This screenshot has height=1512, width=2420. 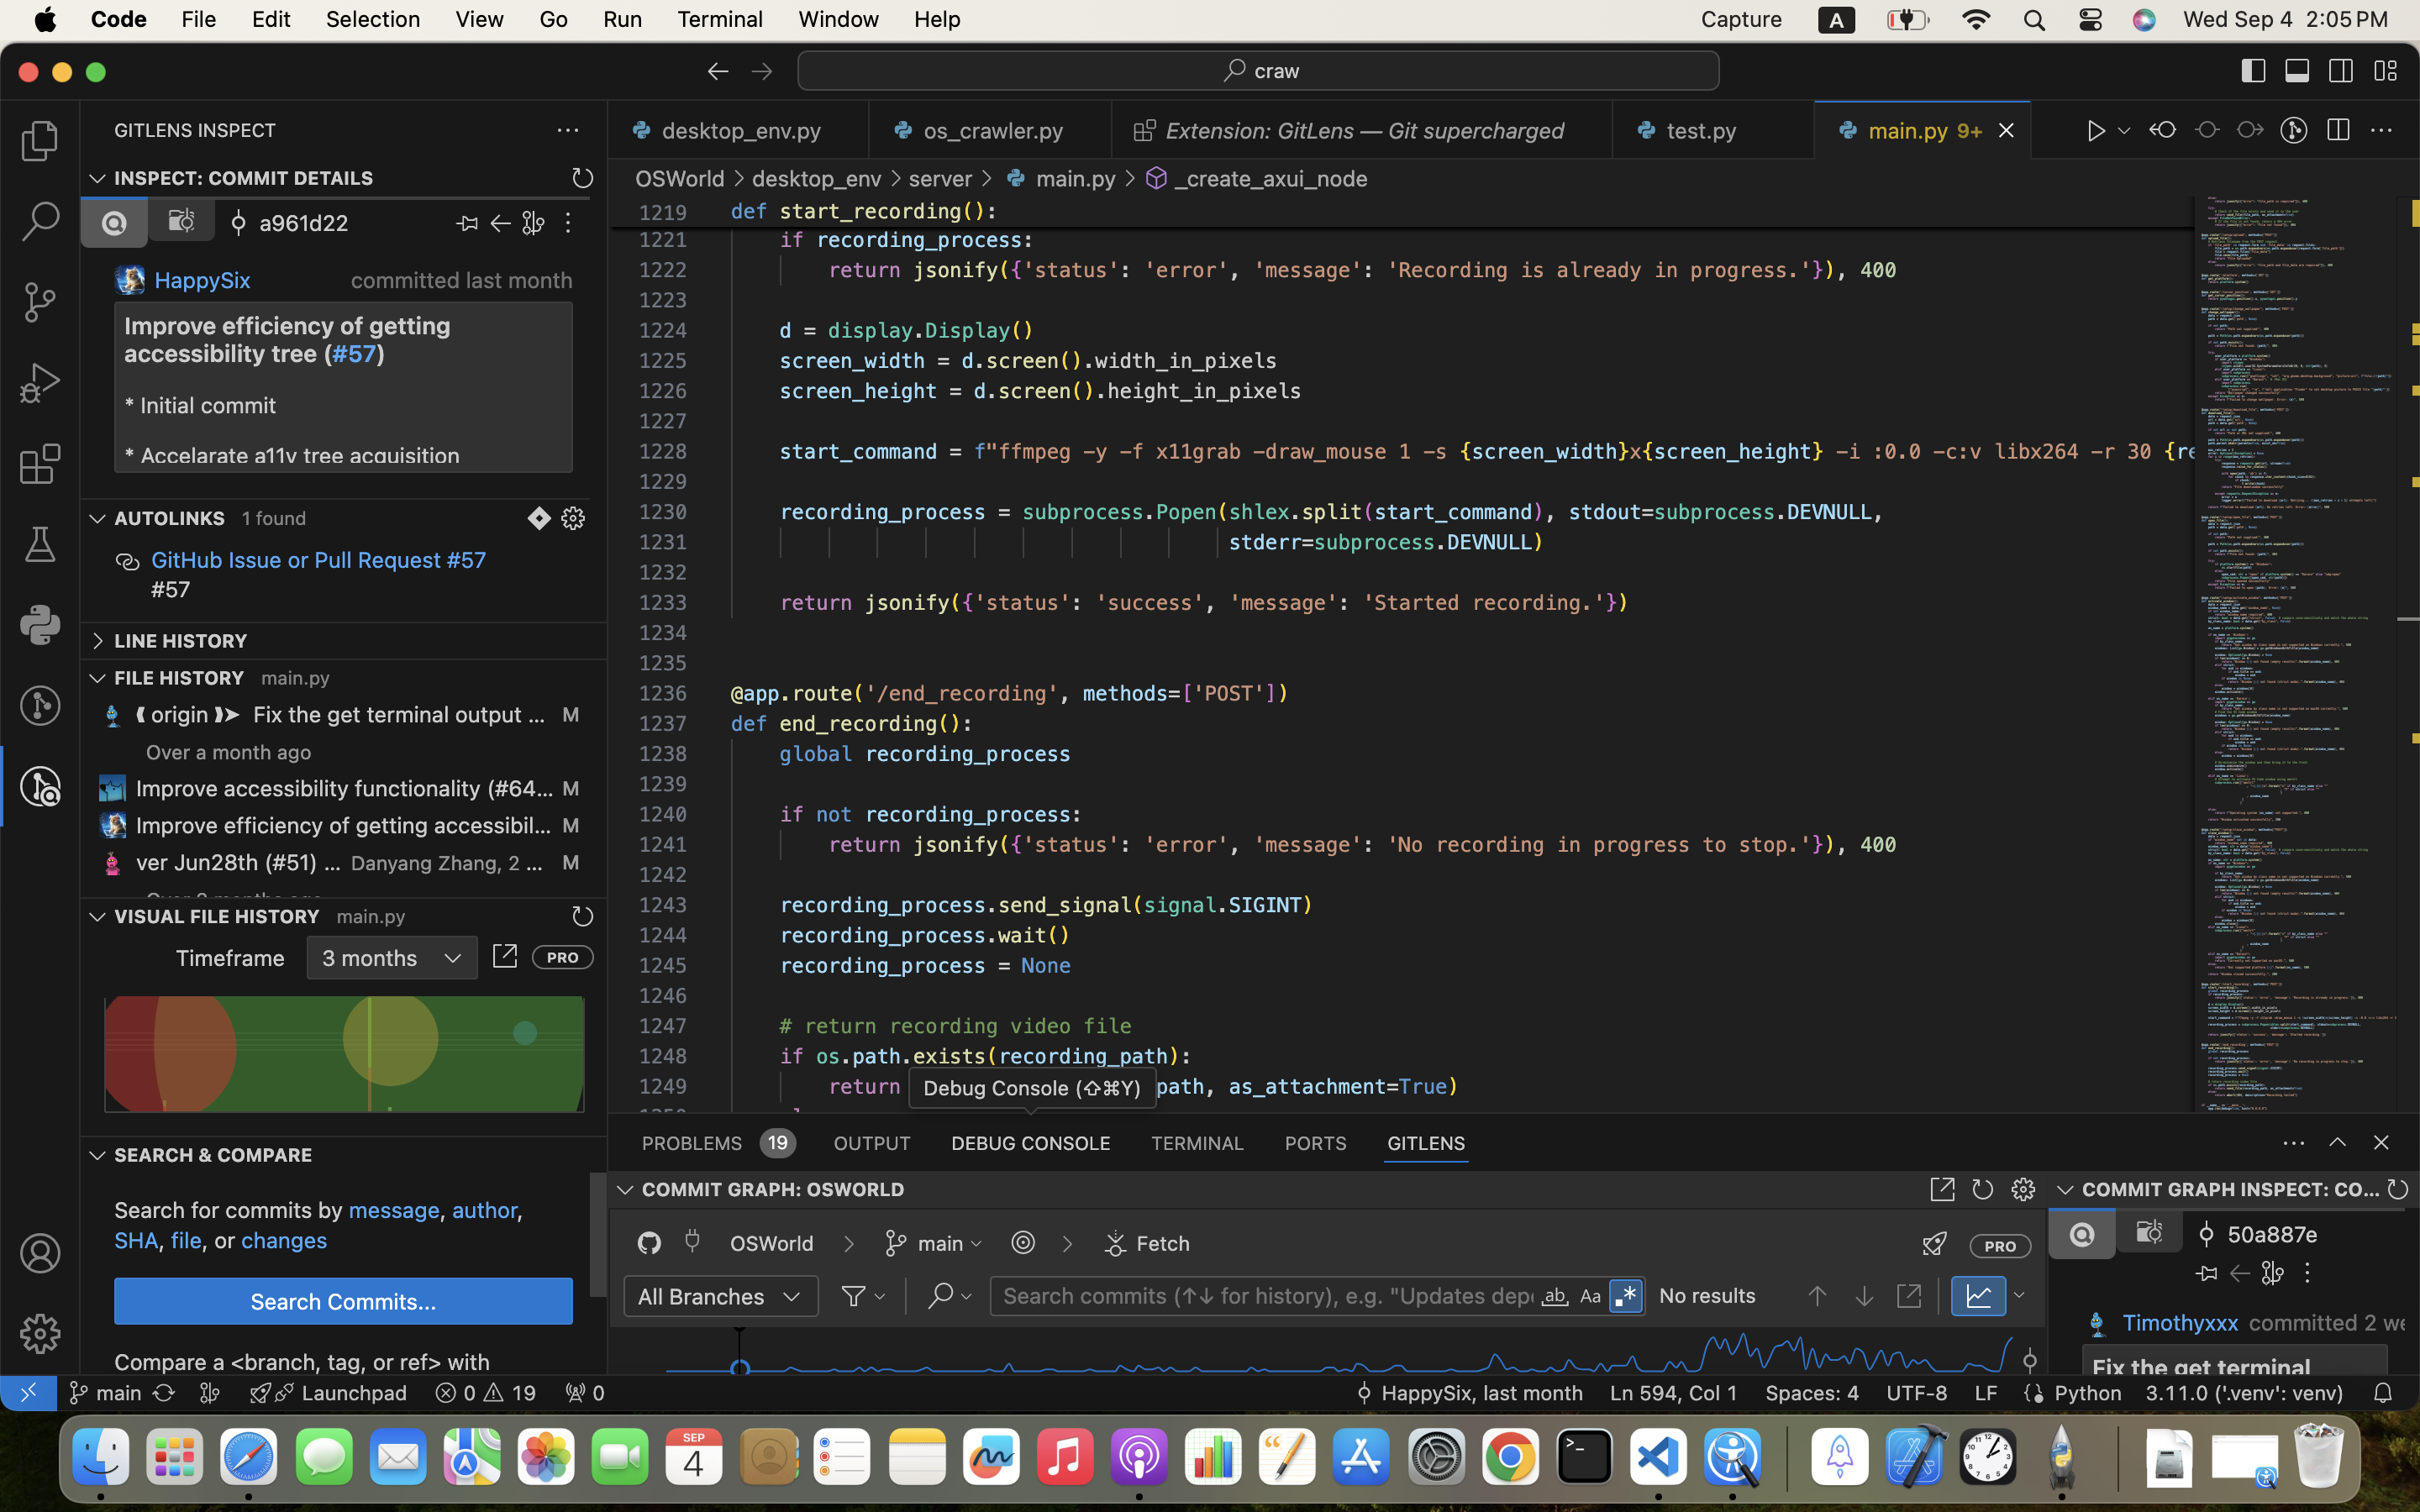 What do you see at coordinates (2163, 131) in the screenshot?
I see `` at bounding box center [2163, 131].